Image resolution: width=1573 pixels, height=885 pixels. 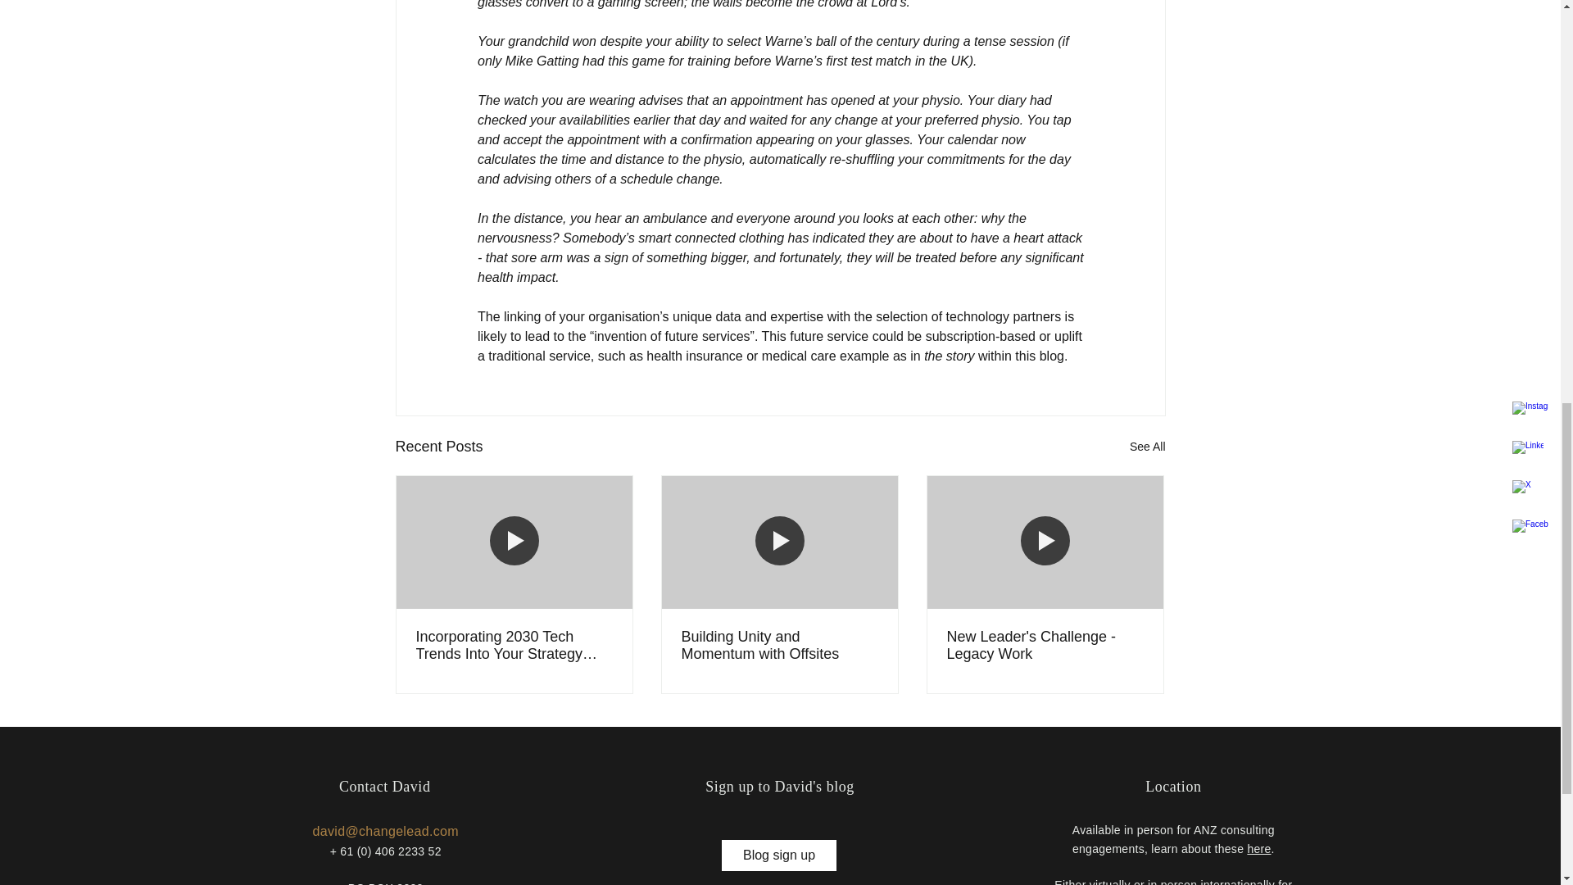 I want to click on Building Unity and Momentum with Offsites, so click(x=779, y=645).